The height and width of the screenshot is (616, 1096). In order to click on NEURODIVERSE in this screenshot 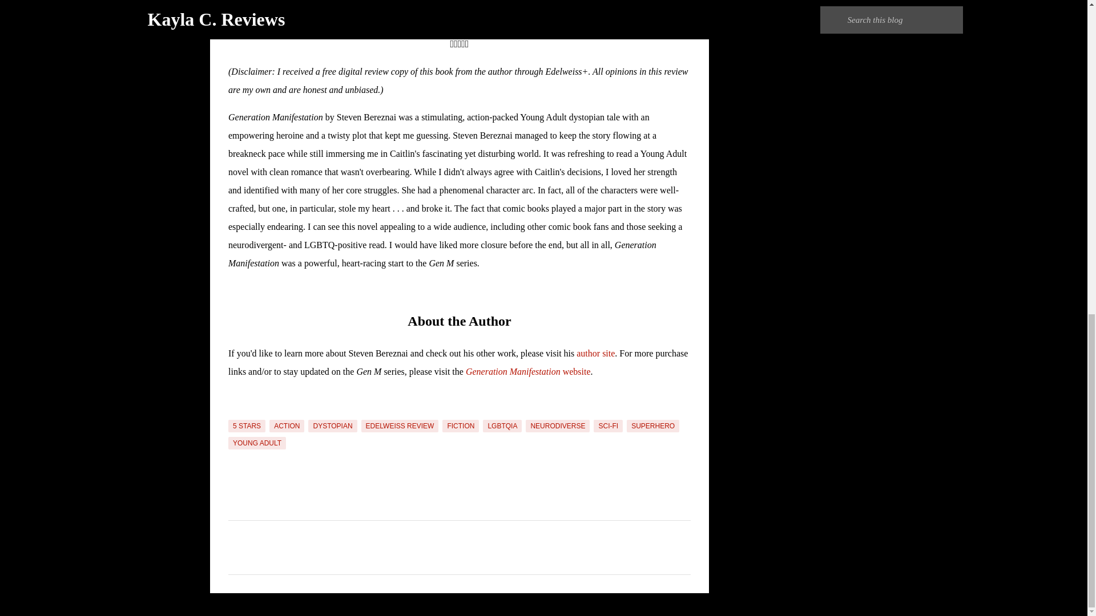, I will do `click(557, 425)`.